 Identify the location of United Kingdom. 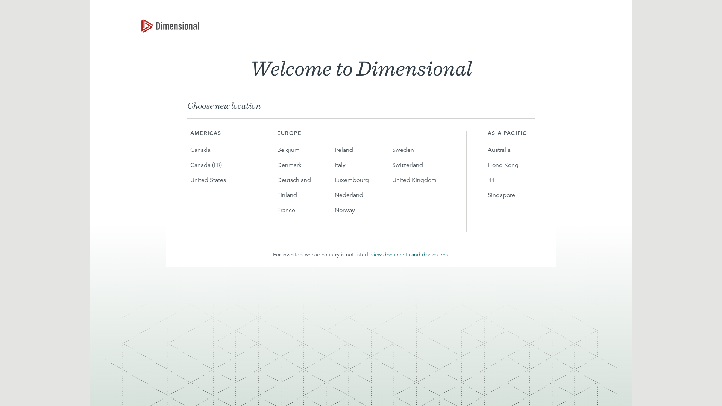
(419, 180).